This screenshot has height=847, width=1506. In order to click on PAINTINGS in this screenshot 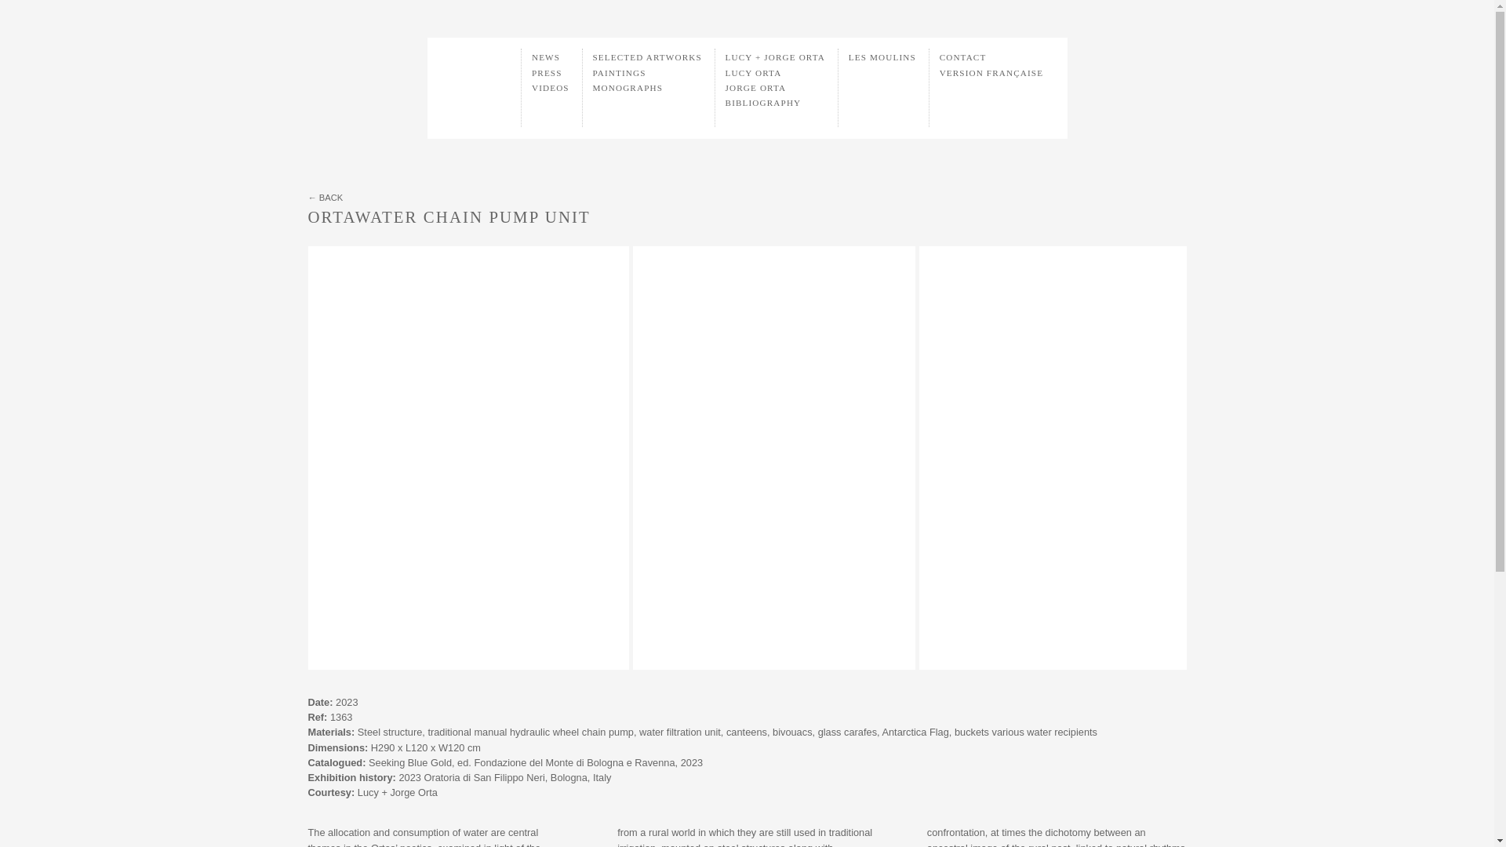, I will do `click(620, 73)`.